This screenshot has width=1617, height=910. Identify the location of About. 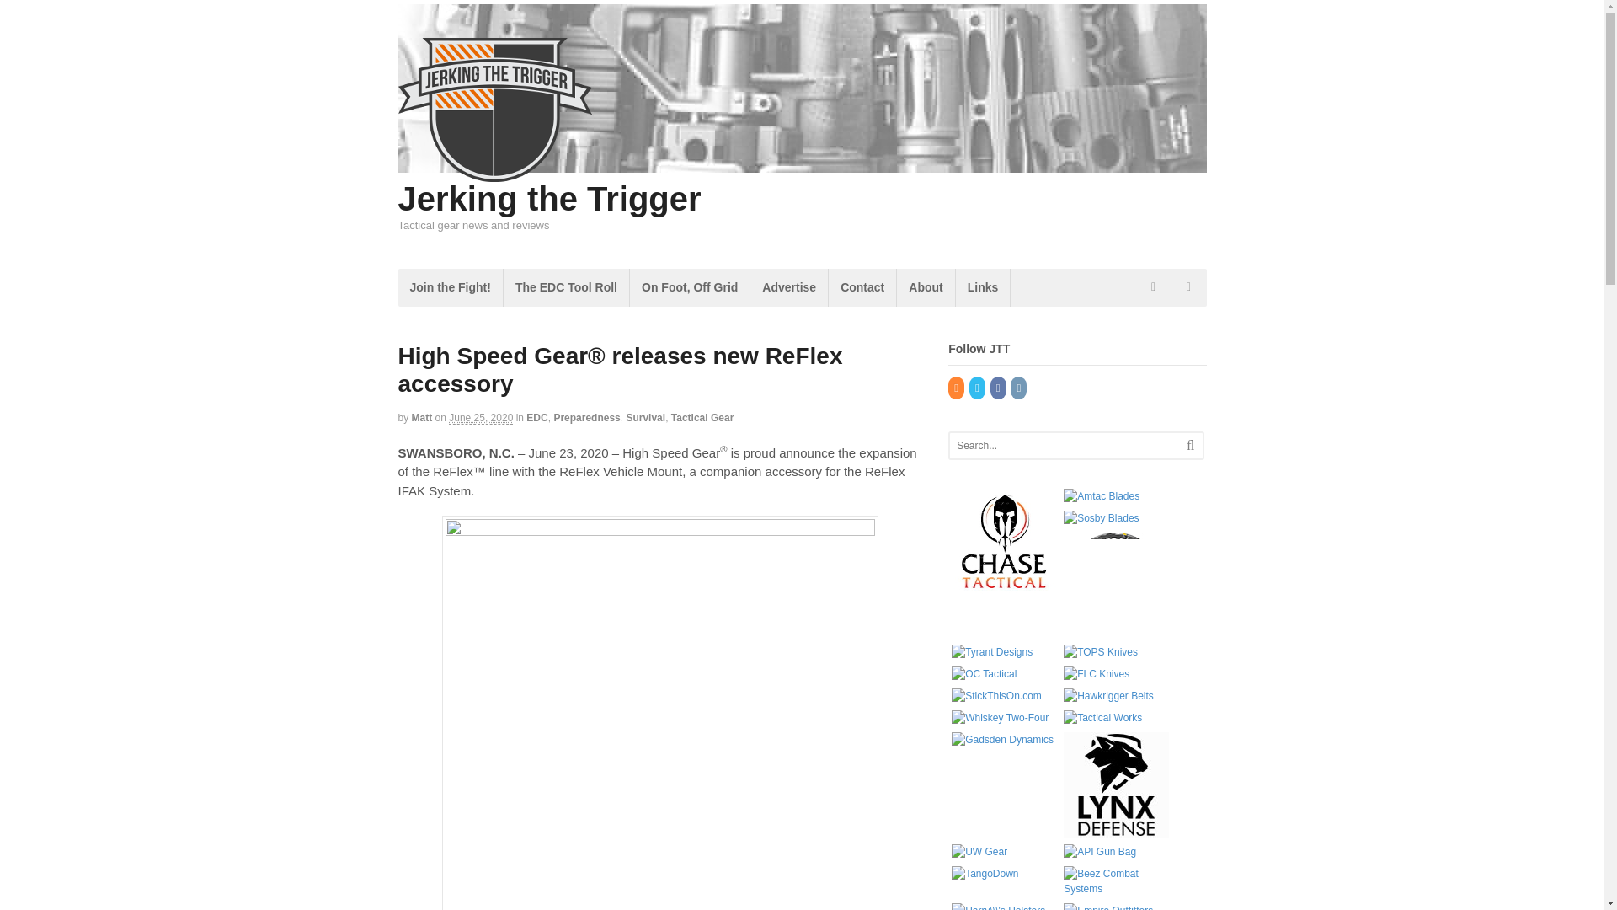
(925, 286).